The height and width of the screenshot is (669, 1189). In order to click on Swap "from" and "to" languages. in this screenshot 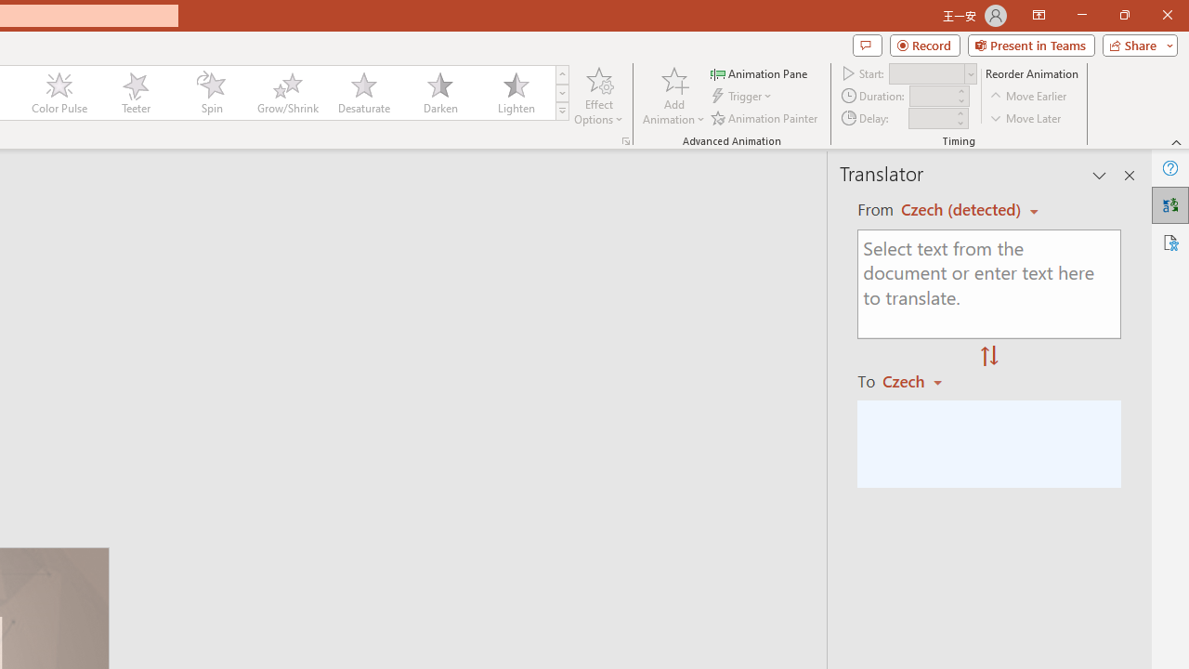, I will do `click(989, 357)`.